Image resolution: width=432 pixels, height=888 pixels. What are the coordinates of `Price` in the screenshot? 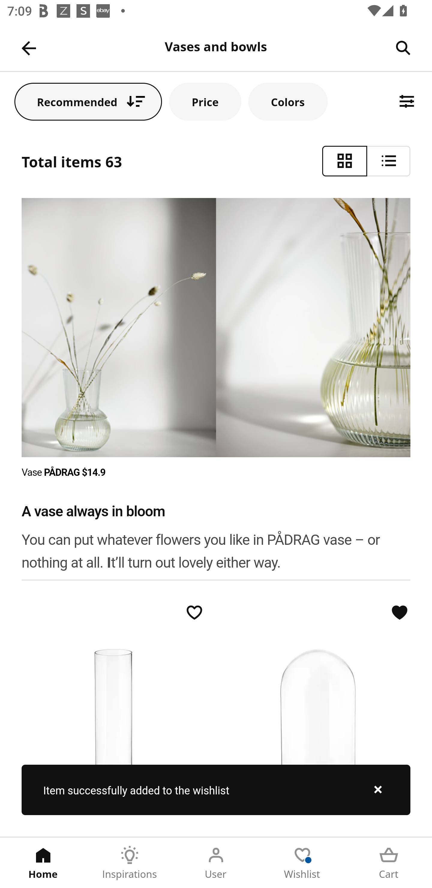 It's located at (205, 101).